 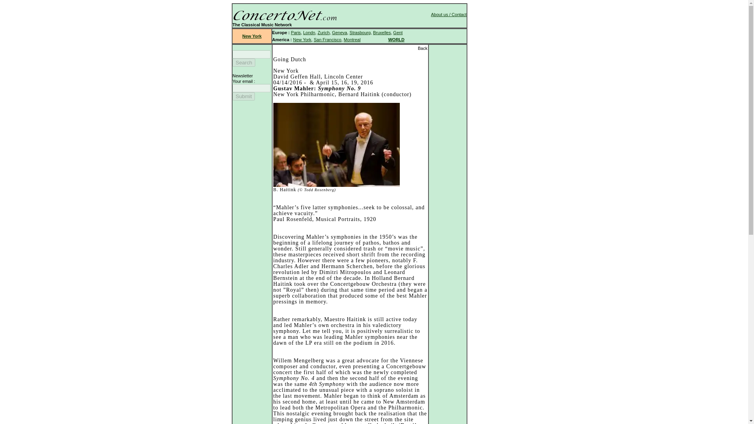 I want to click on Zurich, so click(x=324, y=32).